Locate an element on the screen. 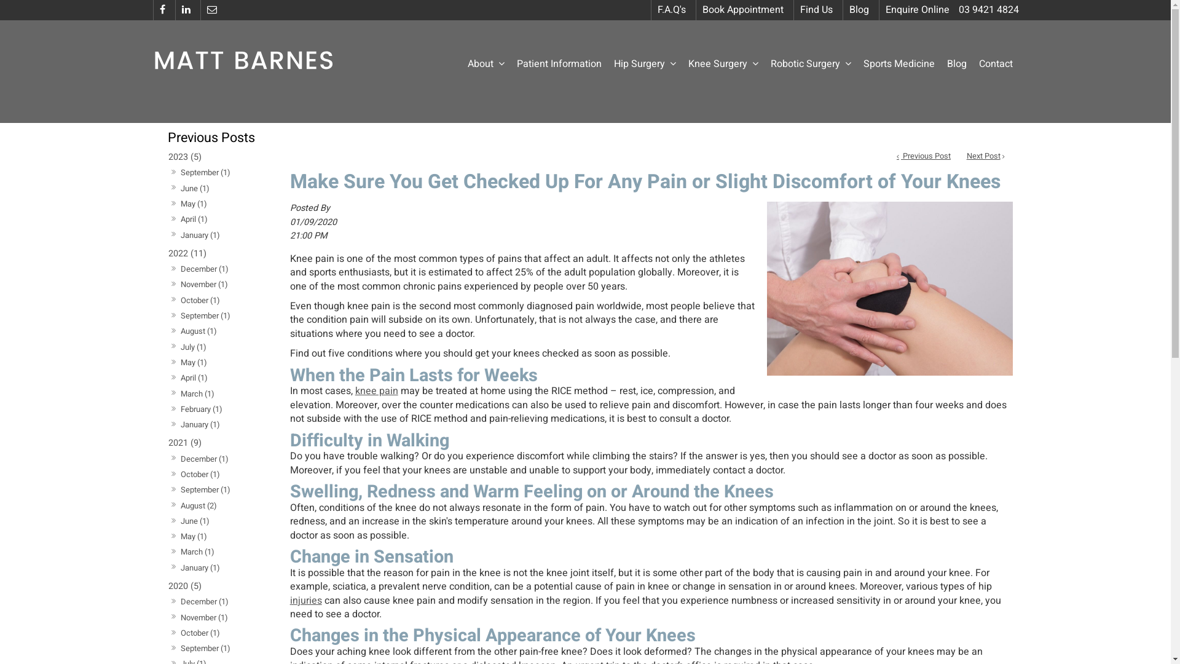  Contact is located at coordinates (996, 65).